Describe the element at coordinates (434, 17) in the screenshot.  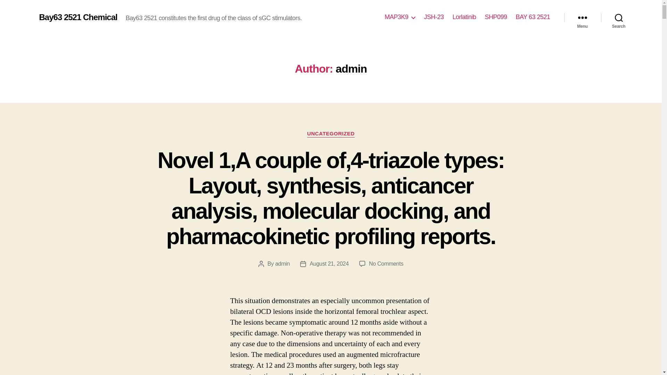
I see `JSH-23` at that location.